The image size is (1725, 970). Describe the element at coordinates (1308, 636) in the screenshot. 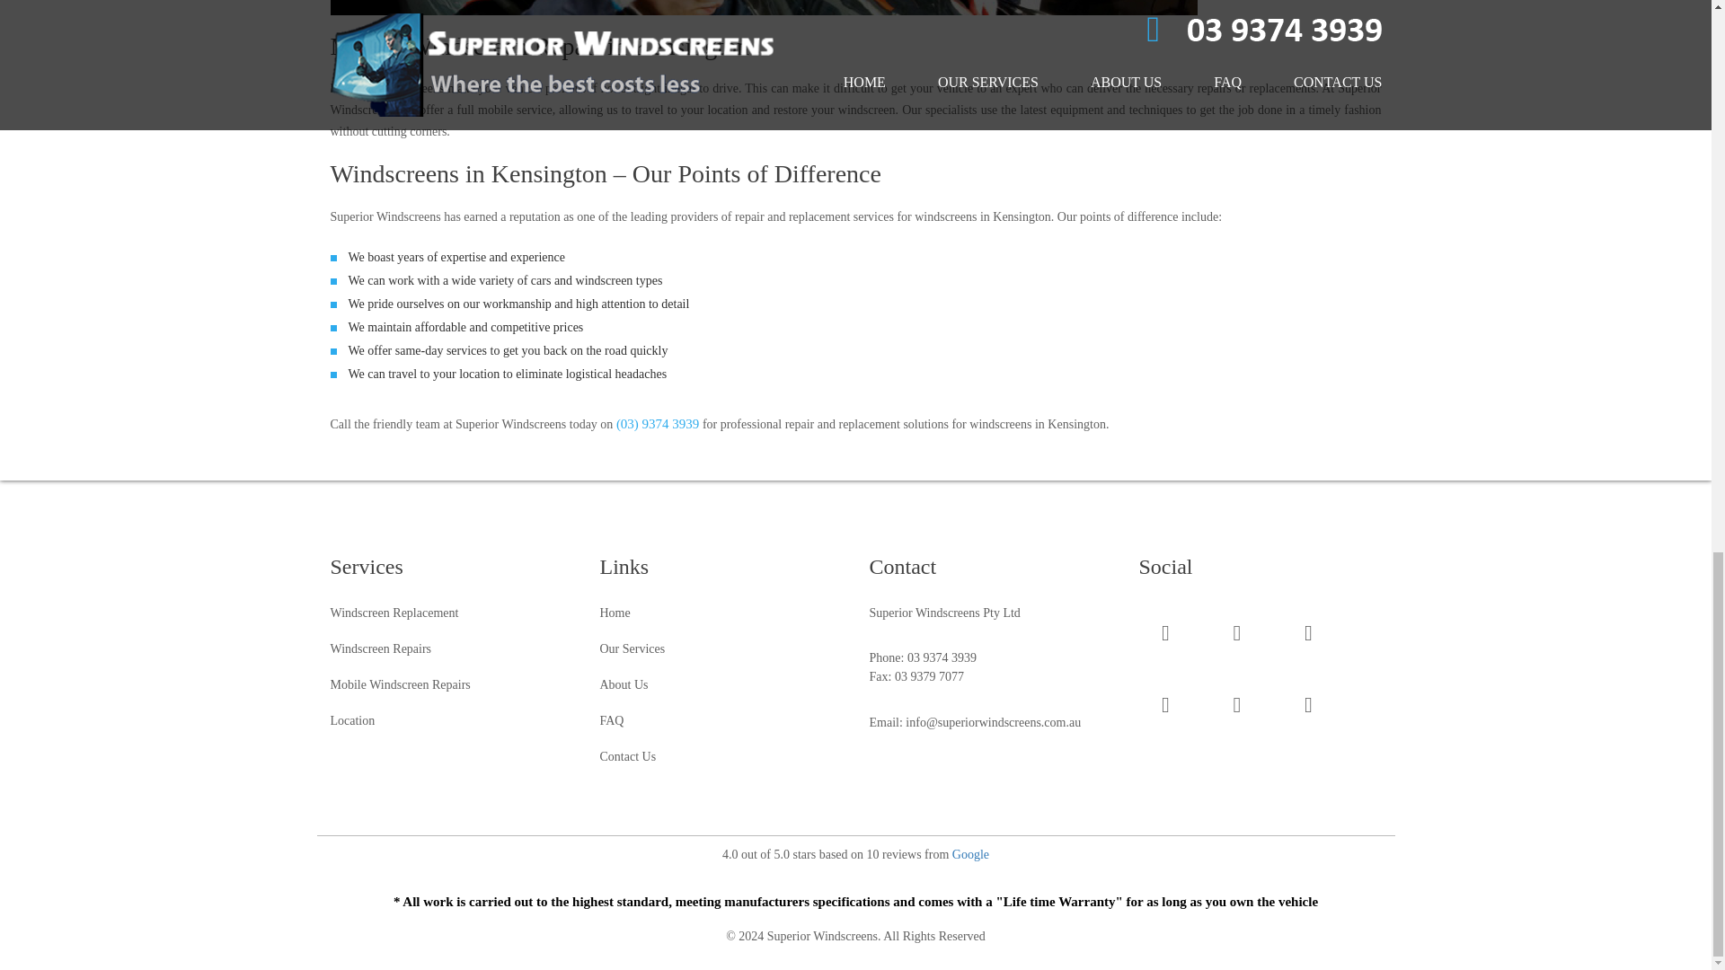

I see `Youtube` at that location.